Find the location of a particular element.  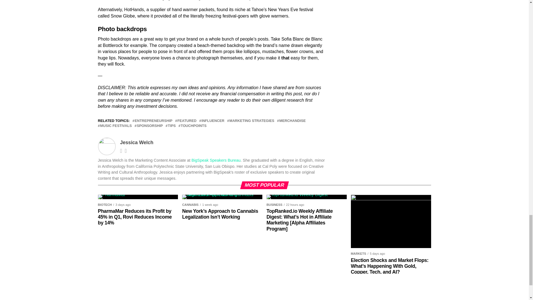

ENTREPRENEURSHIP is located at coordinates (153, 121).